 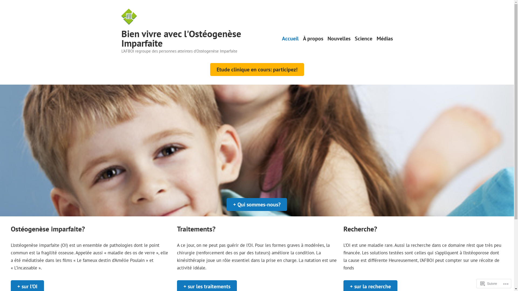 I want to click on Nouvelles, so click(x=339, y=38).